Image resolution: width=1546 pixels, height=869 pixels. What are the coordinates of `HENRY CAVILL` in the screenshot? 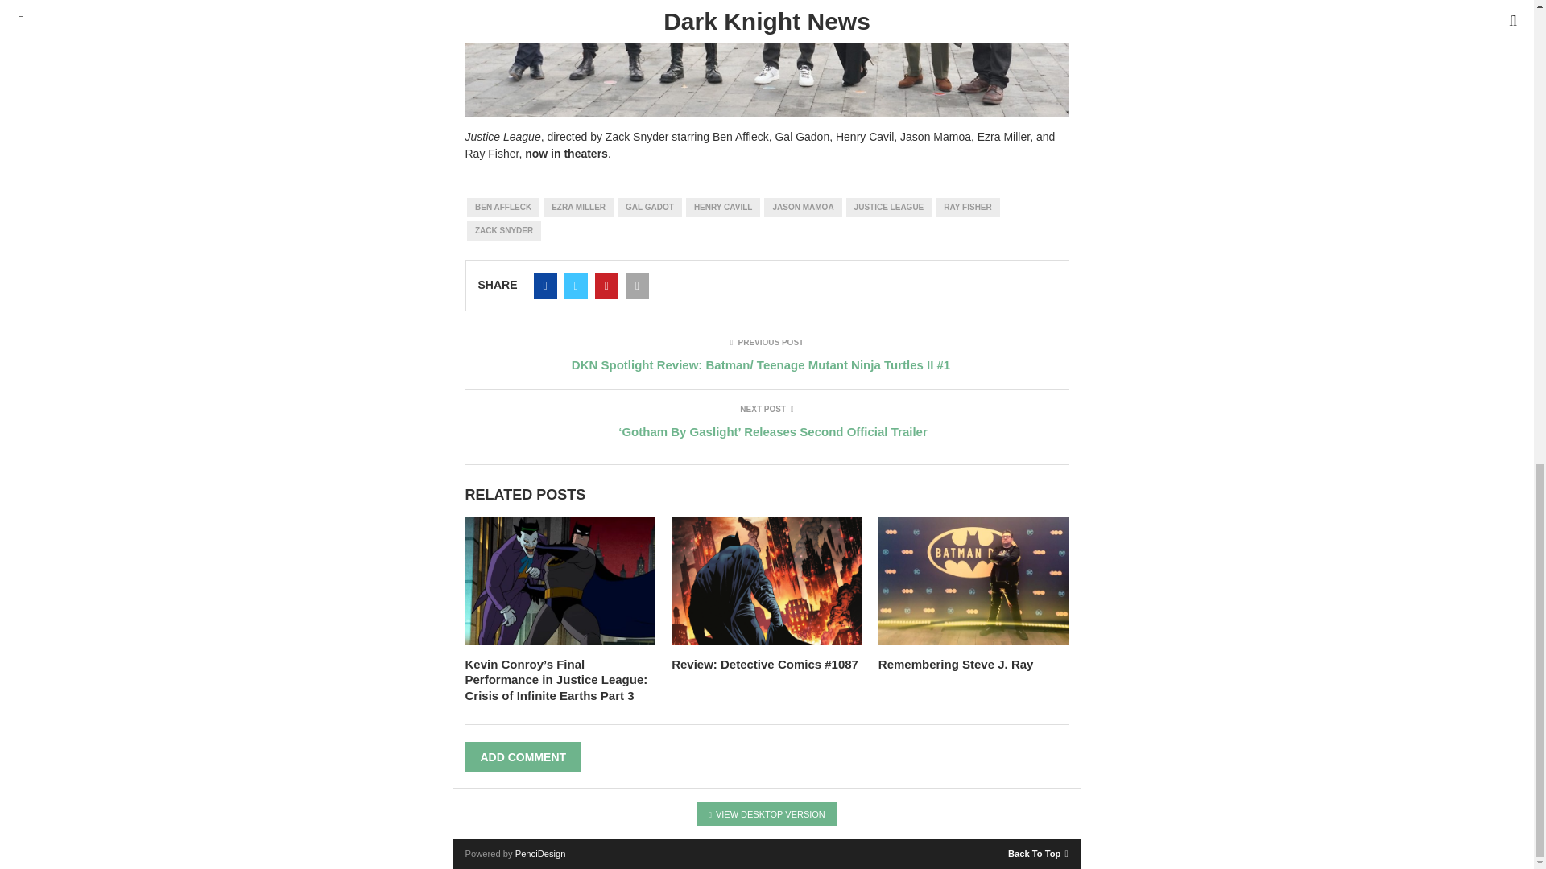 It's located at (723, 208).